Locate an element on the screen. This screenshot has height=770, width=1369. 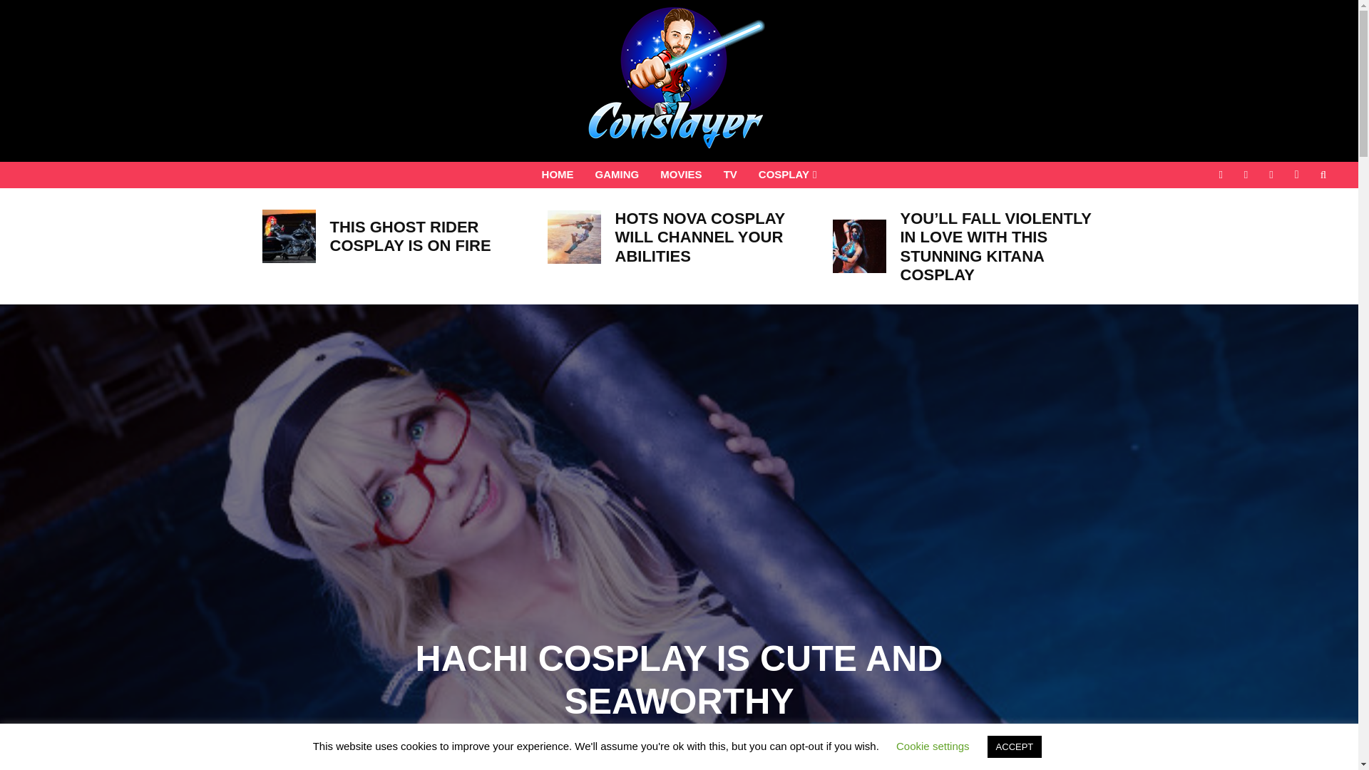
MOVIES is located at coordinates (680, 174).